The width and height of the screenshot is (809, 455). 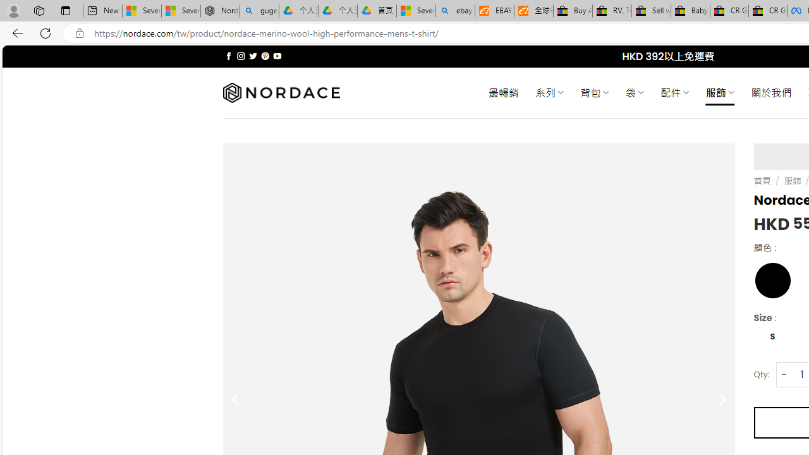 I want to click on ebay - Search, so click(x=455, y=11).